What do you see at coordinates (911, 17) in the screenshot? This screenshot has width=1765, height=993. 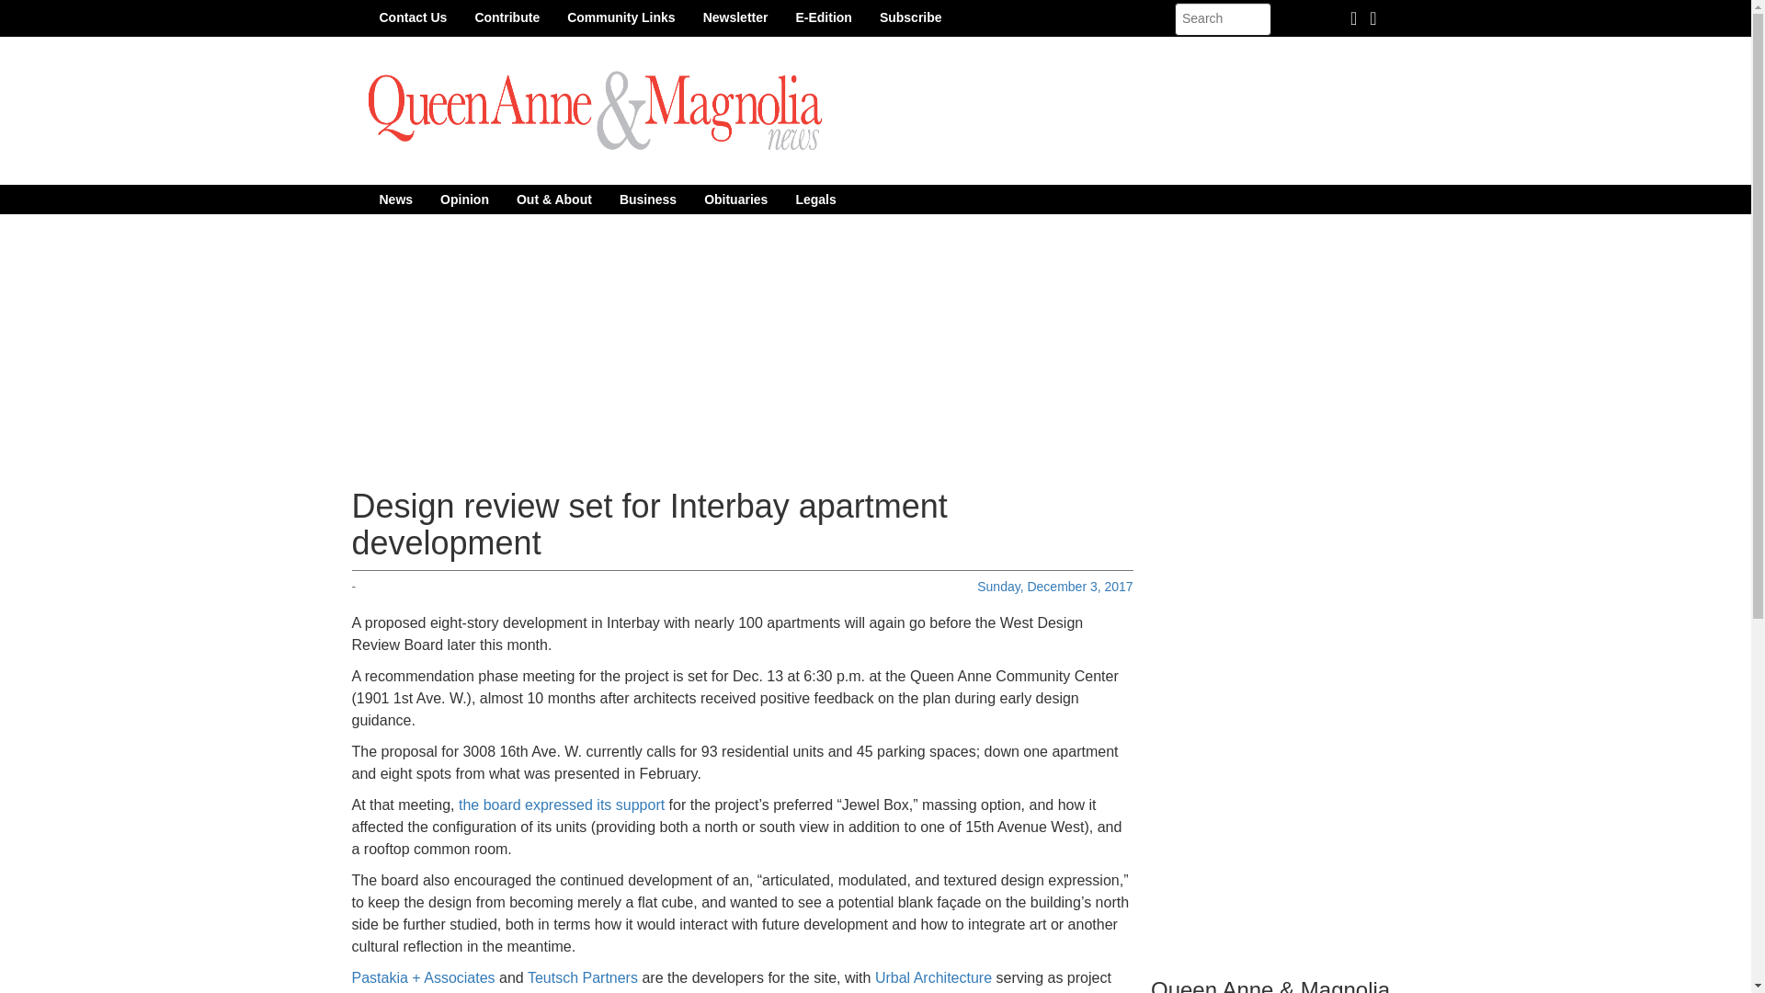 I see `Subscribe` at bounding box center [911, 17].